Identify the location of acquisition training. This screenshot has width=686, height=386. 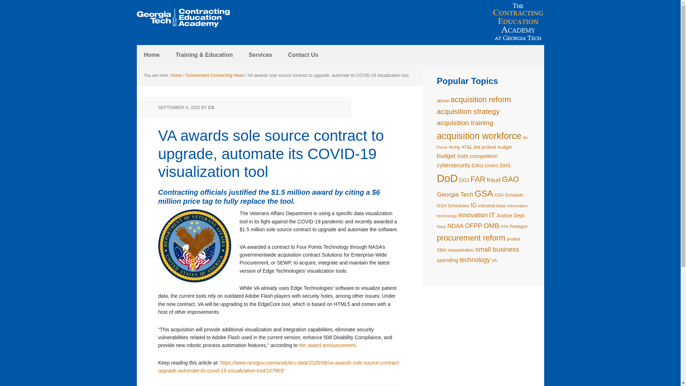
(464, 123).